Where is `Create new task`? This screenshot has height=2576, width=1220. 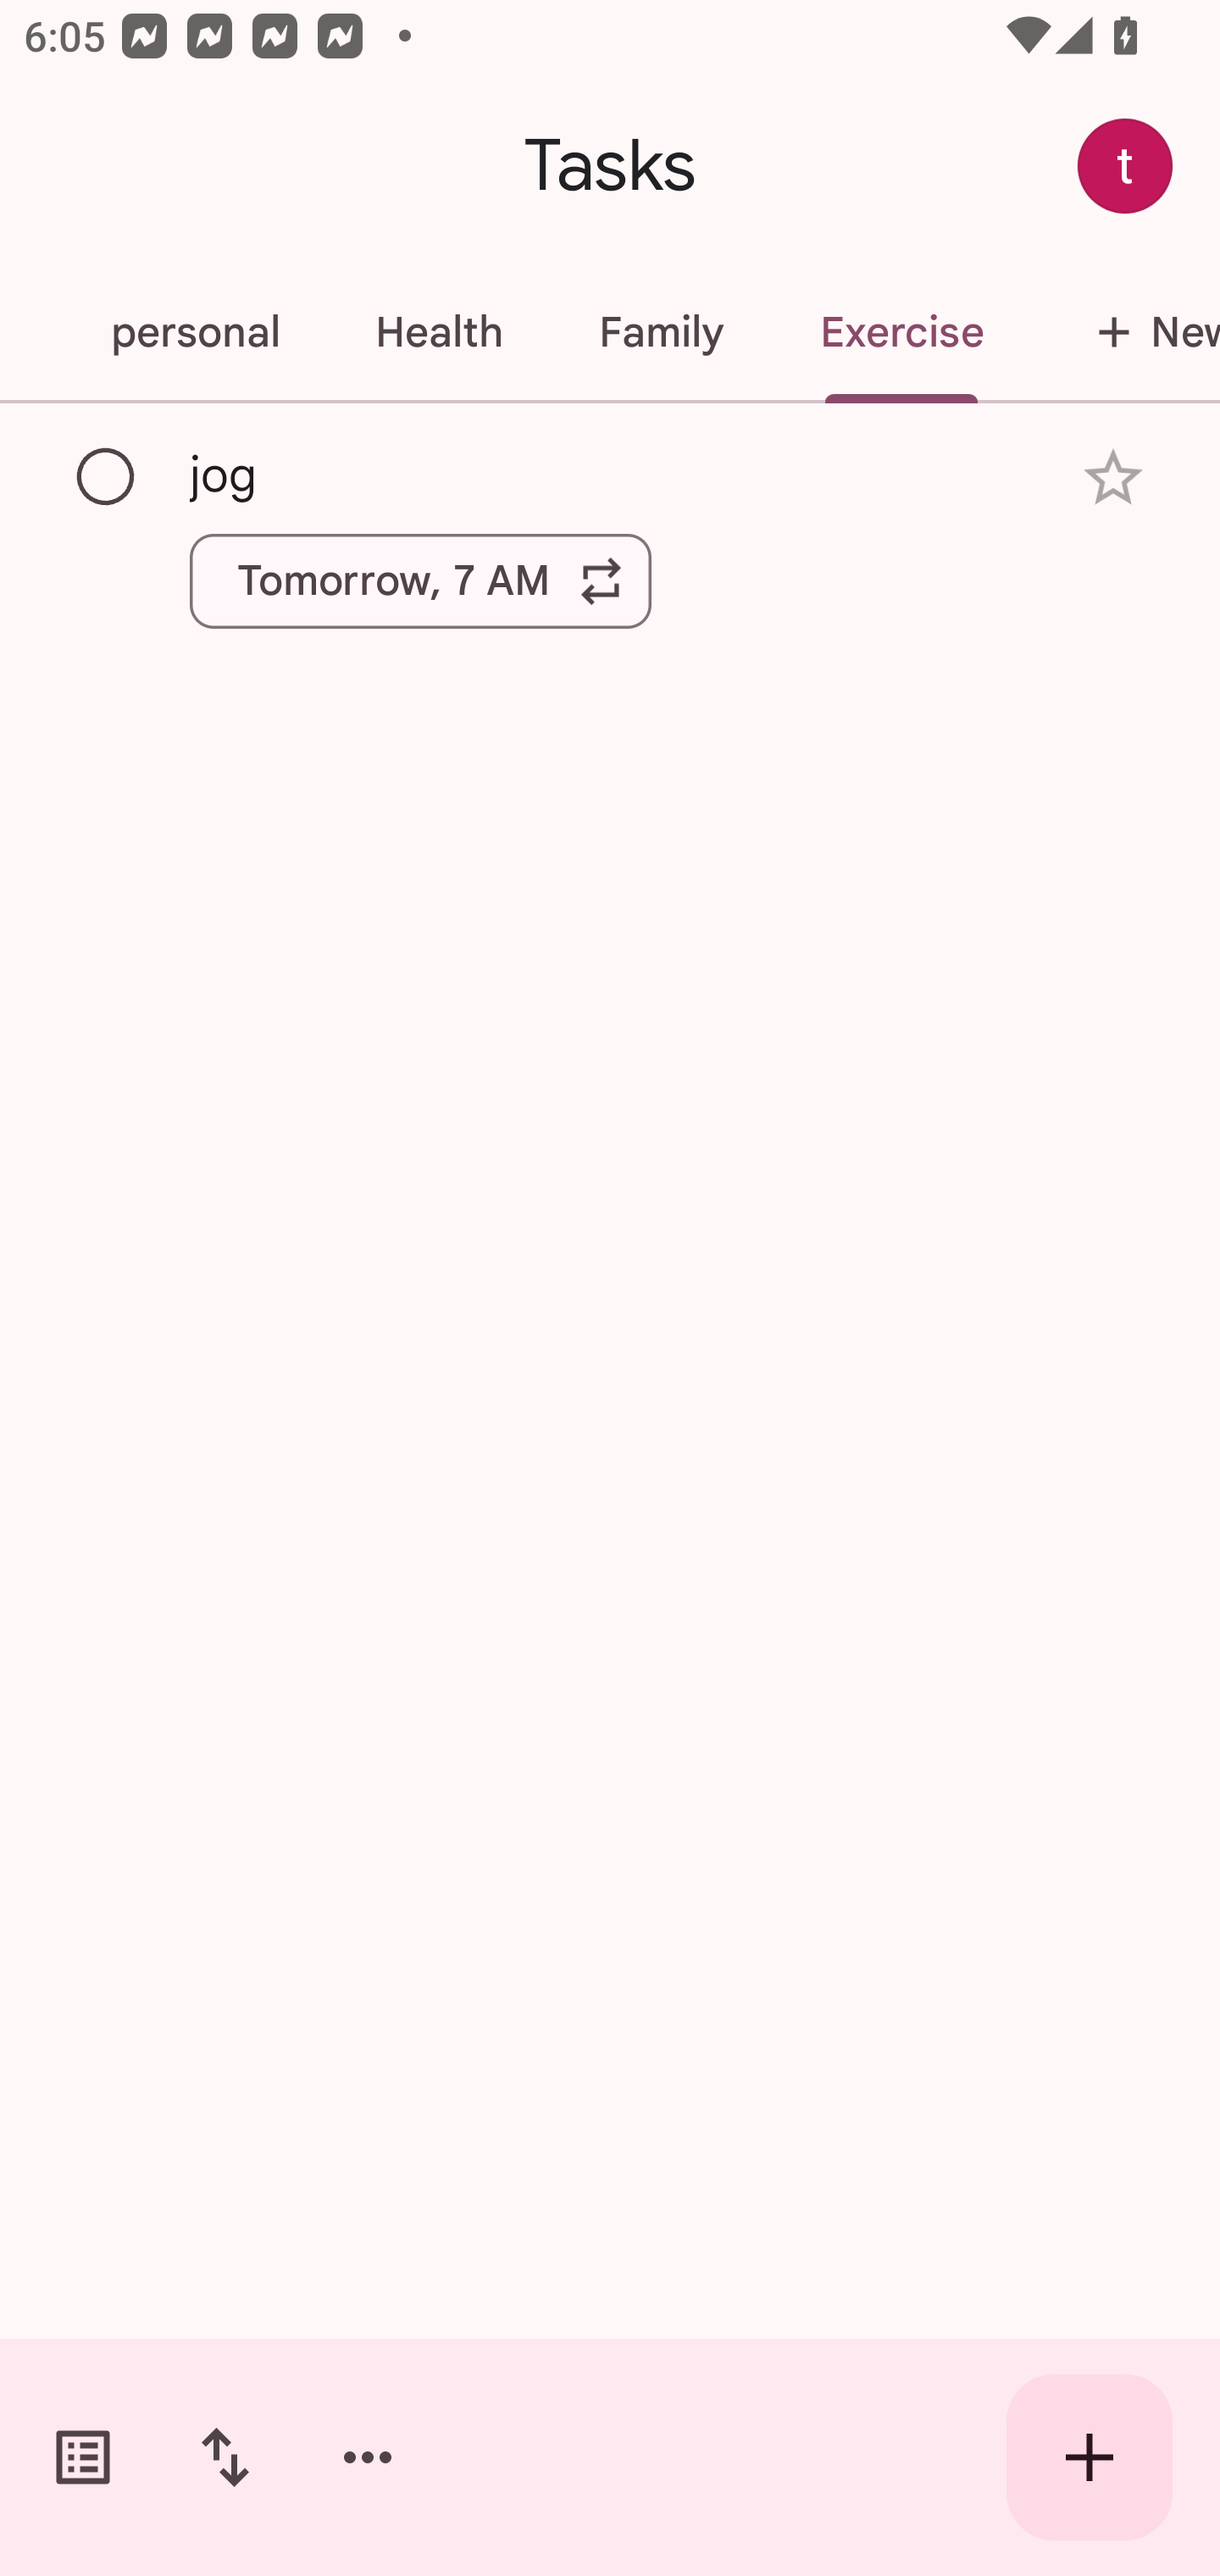 Create new task is located at coordinates (1090, 2457).